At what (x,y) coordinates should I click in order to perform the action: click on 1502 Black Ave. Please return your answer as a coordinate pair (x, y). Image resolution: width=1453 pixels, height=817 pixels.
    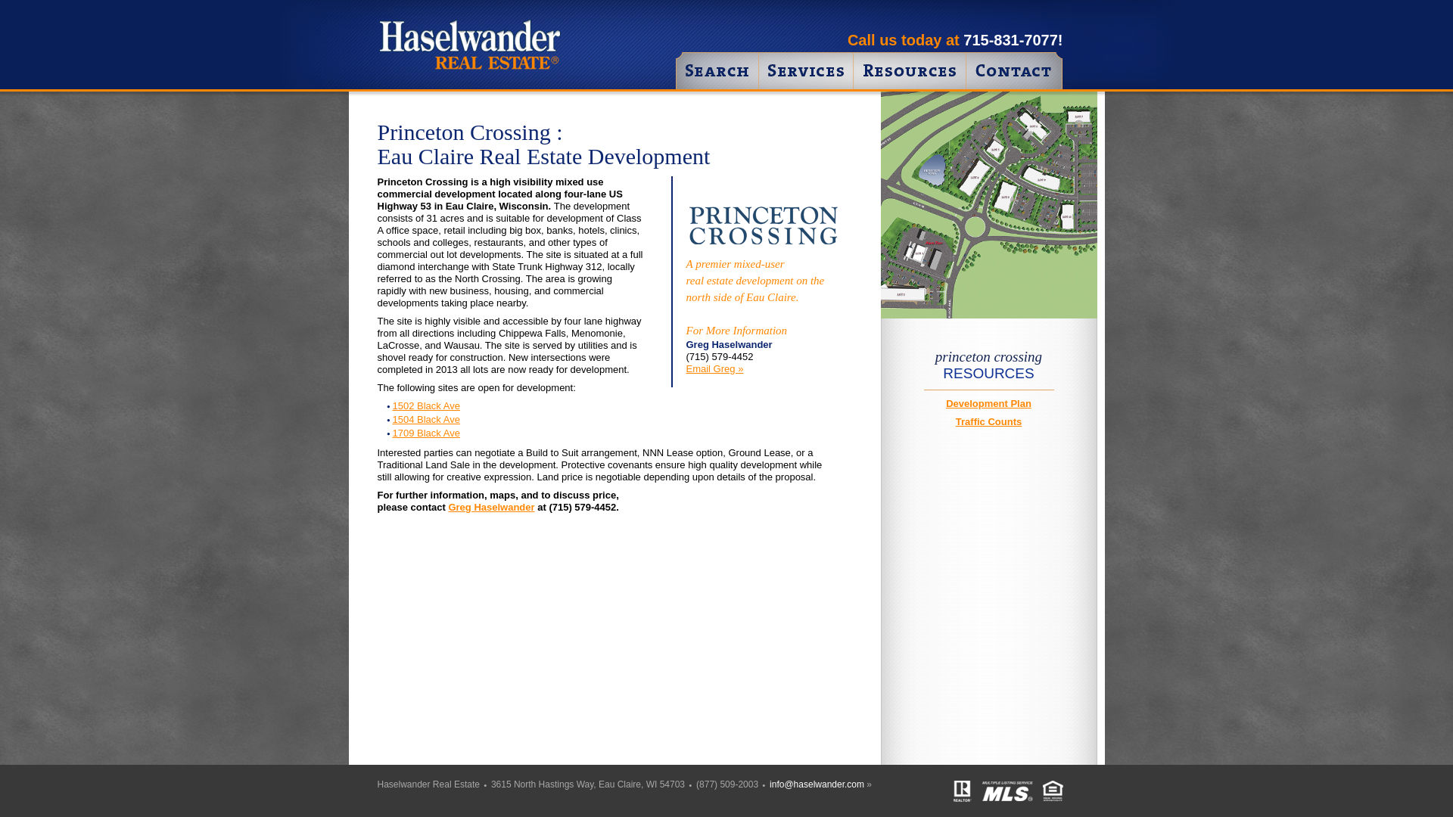
    Looking at the image, I should click on (425, 405).